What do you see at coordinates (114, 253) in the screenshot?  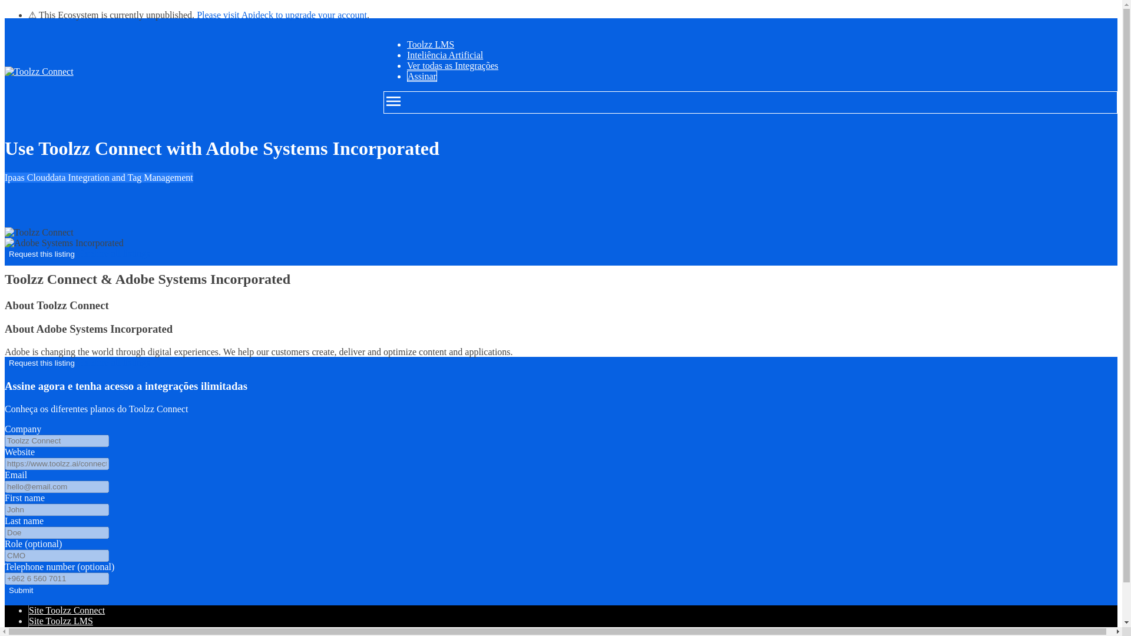 I see `Explore all listings` at bounding box center [114, 253].